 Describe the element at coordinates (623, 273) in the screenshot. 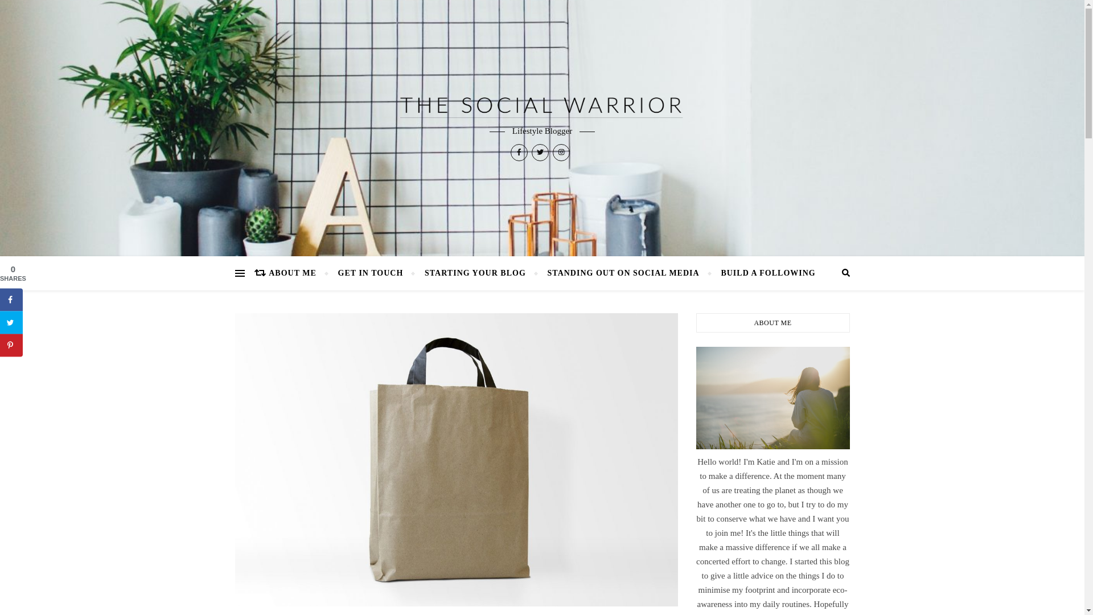

I see `STANDING OUT ON SOCIAL MEDIA` at that location.